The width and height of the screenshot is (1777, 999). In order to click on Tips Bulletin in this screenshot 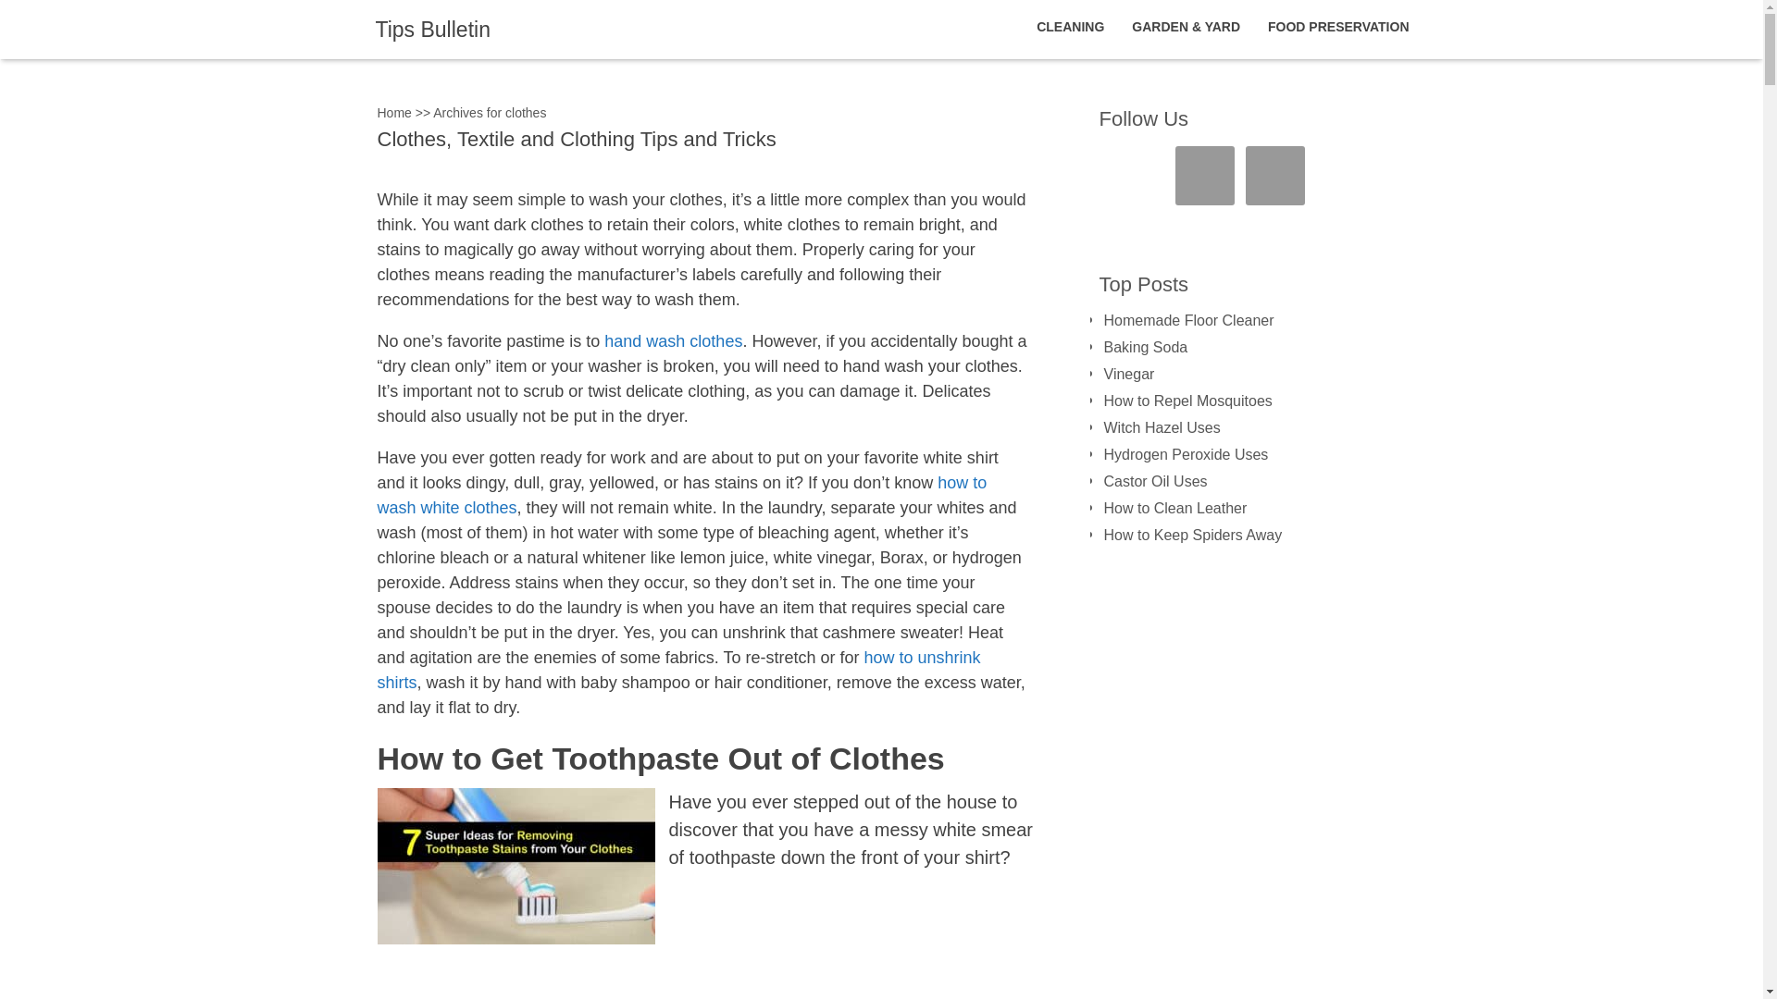, I will do `click(432, 30)`.